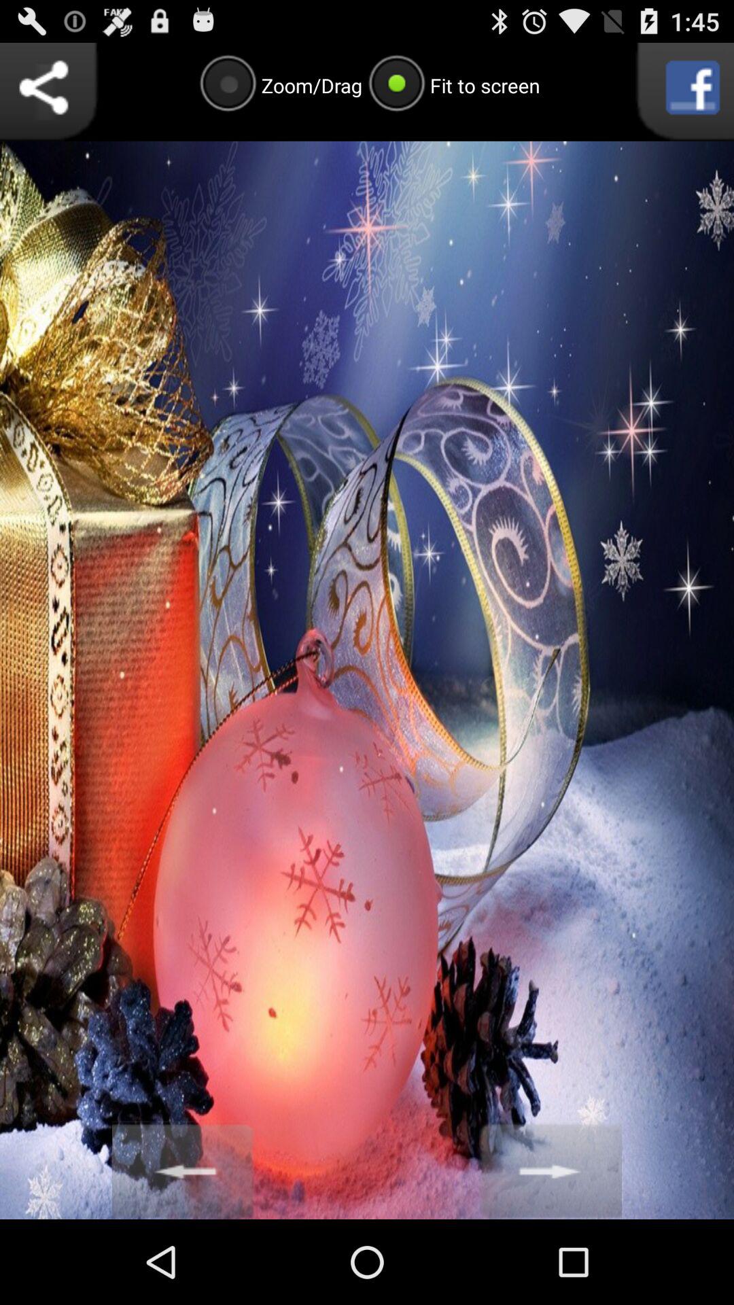  I want to click on go forward, so click(550, 1170).